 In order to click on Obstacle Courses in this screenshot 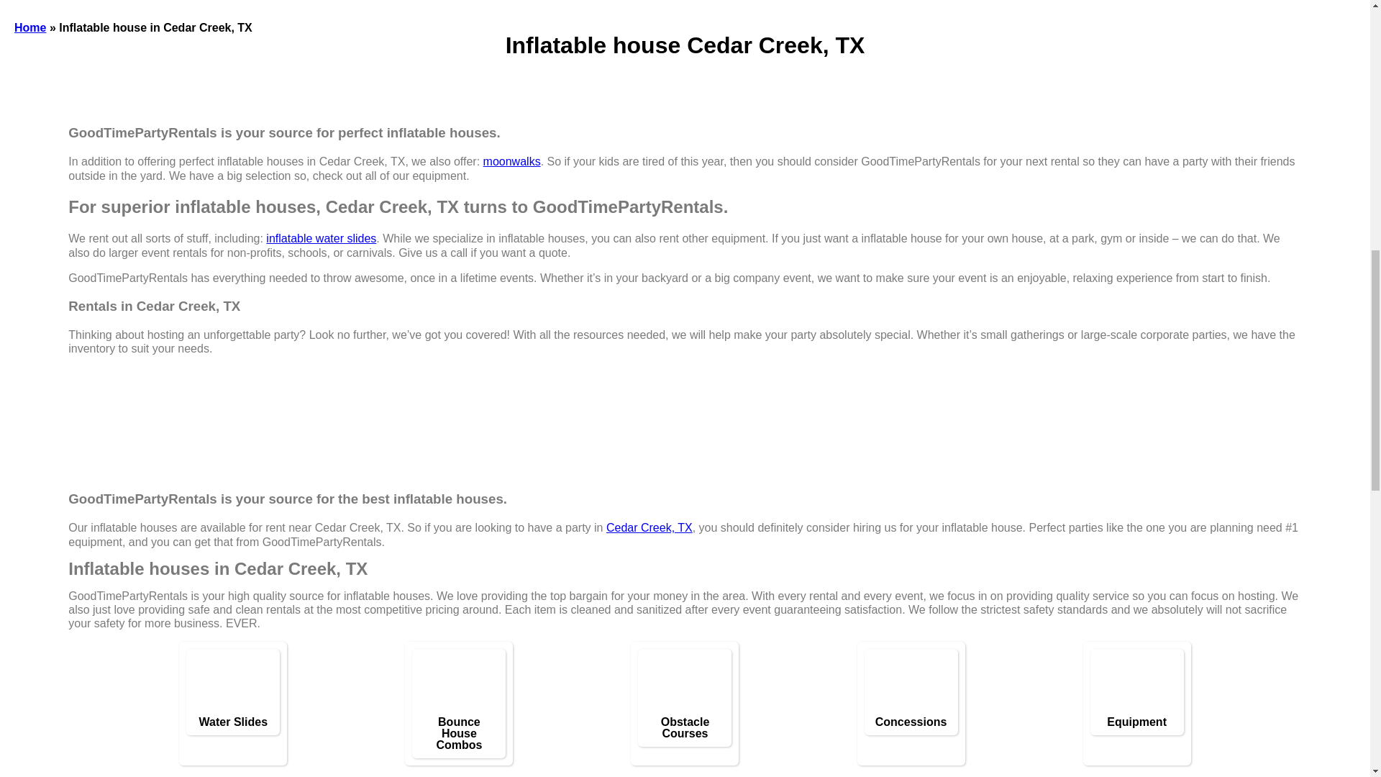, I will do `click(684, 728)`.